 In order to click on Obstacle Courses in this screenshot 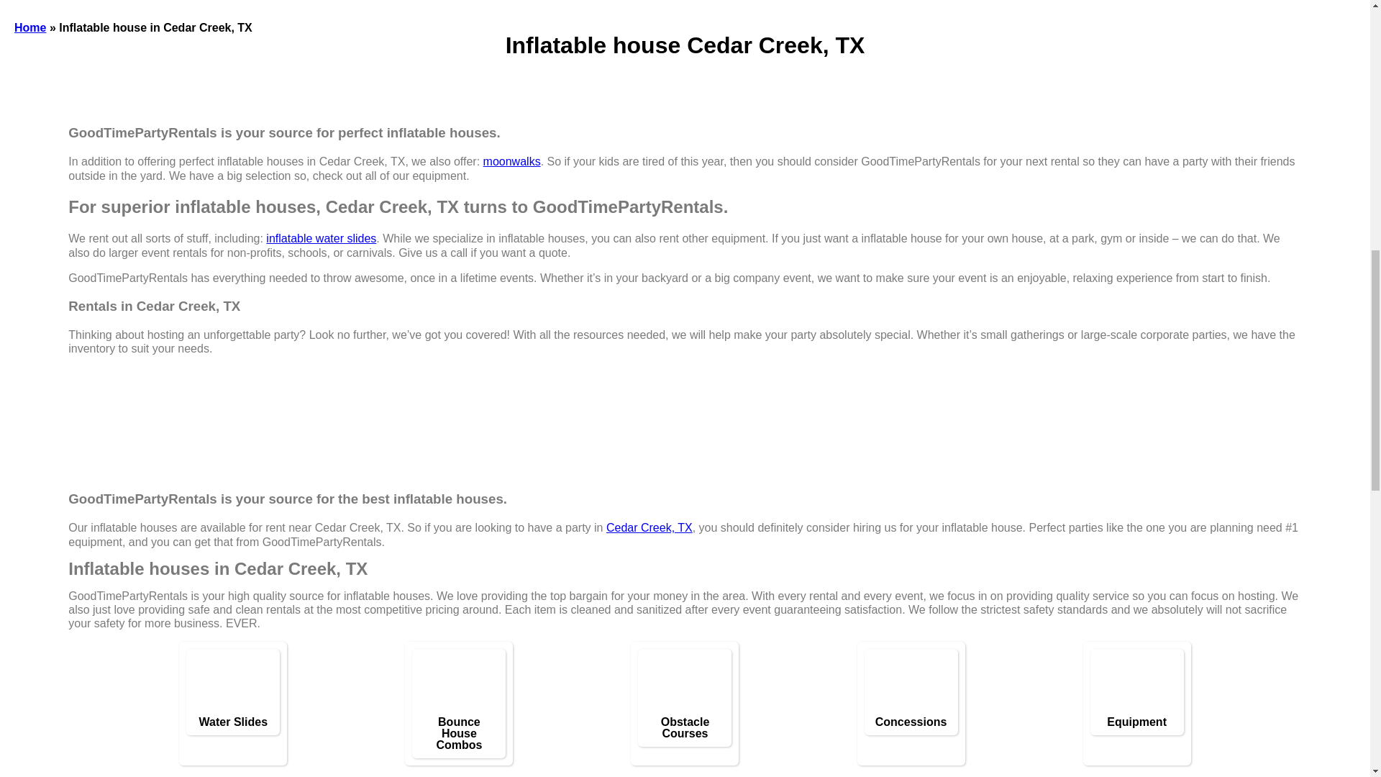, I will do `click(684, 728)`.